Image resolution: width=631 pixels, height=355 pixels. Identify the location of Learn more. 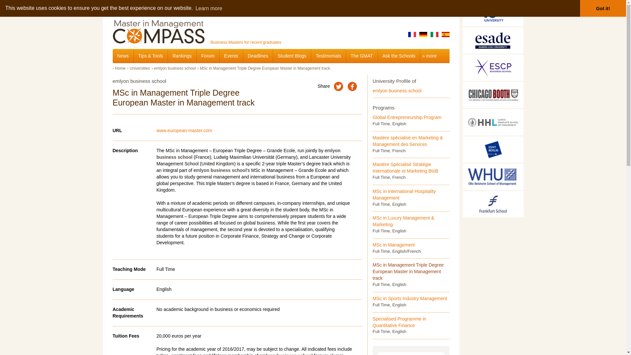
(209, 8).